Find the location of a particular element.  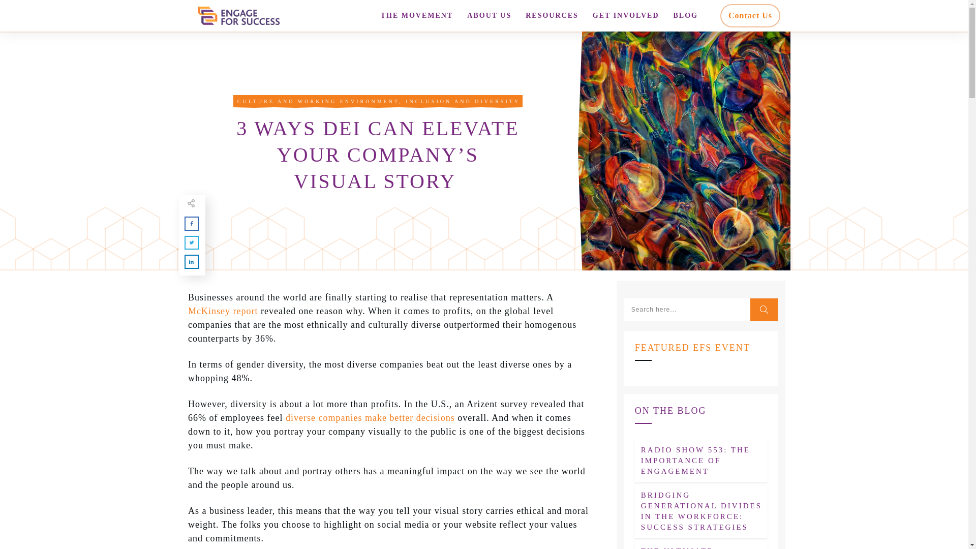

McKinsey report is located at coordinates (223, 311).